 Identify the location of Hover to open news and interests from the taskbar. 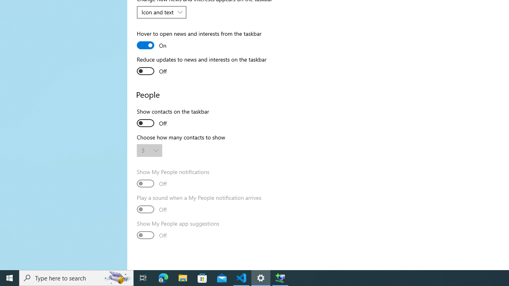
(199, 41).